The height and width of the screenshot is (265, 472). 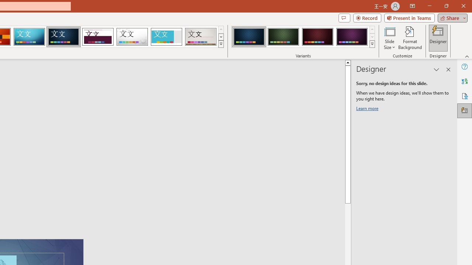 What do you see at coordinates (201, 37) in the screenshot?
I see `Gallery` at bounding box center [201, 37].